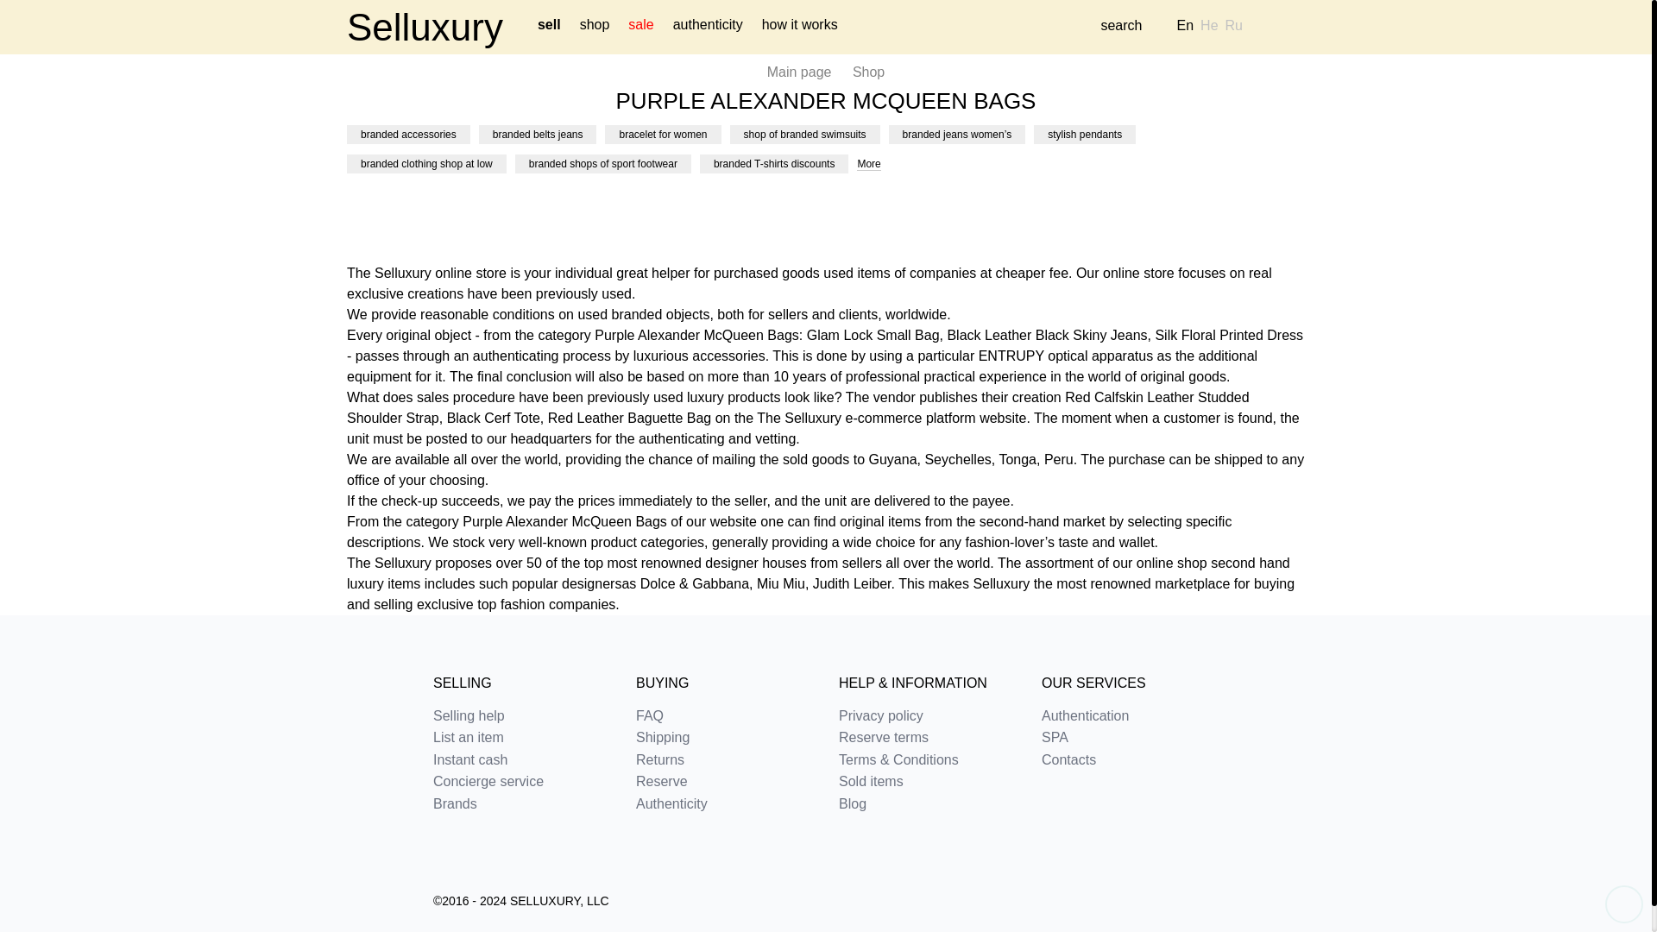 The height and width of the screenshot is (932, 1657). What do you see at coordinates (773, 164) in the screenshot?
I see `branded T-shirts discounts` at bounding box center [773, 164].